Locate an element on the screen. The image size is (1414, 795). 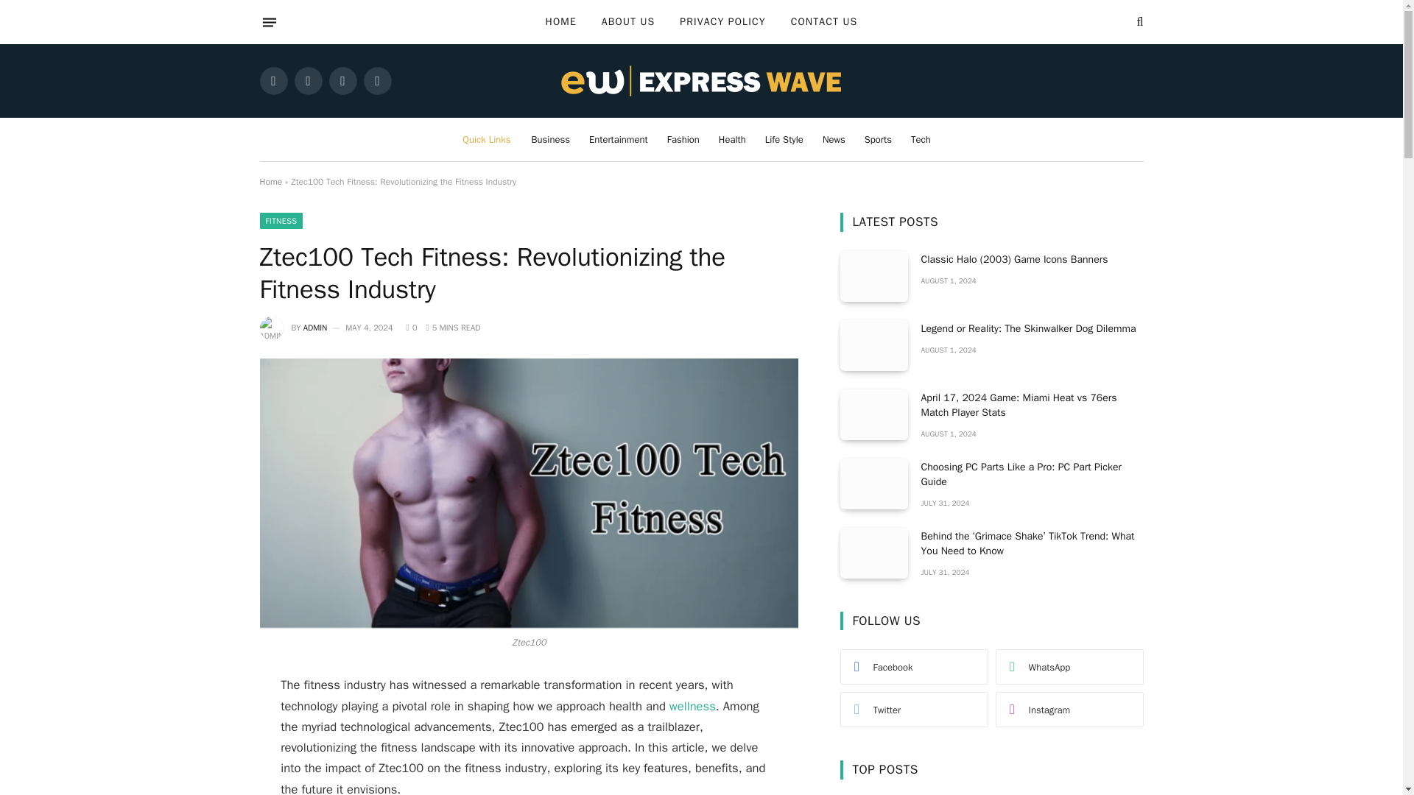
ADMIN is located at coordinates (315, 328).